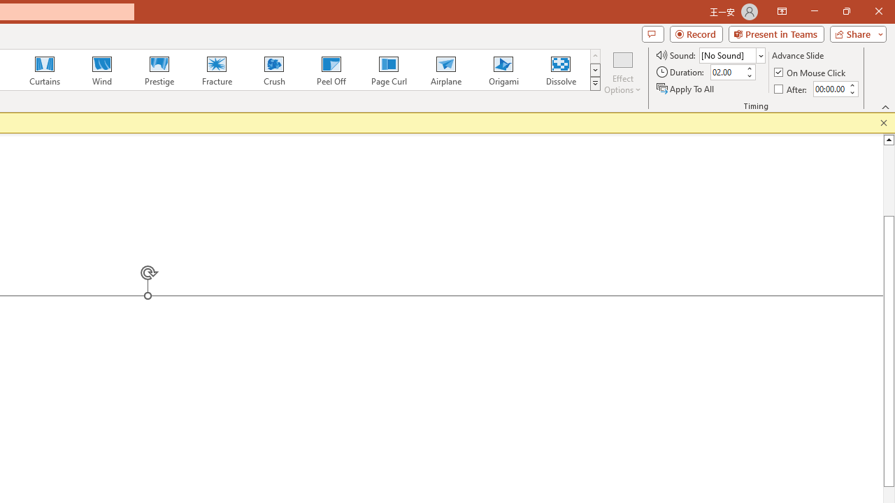 The height and width of the screenshot is (503, 895). Describe the element at coordinates (101, 70) in the screenshot. I see `Wind` at that location.